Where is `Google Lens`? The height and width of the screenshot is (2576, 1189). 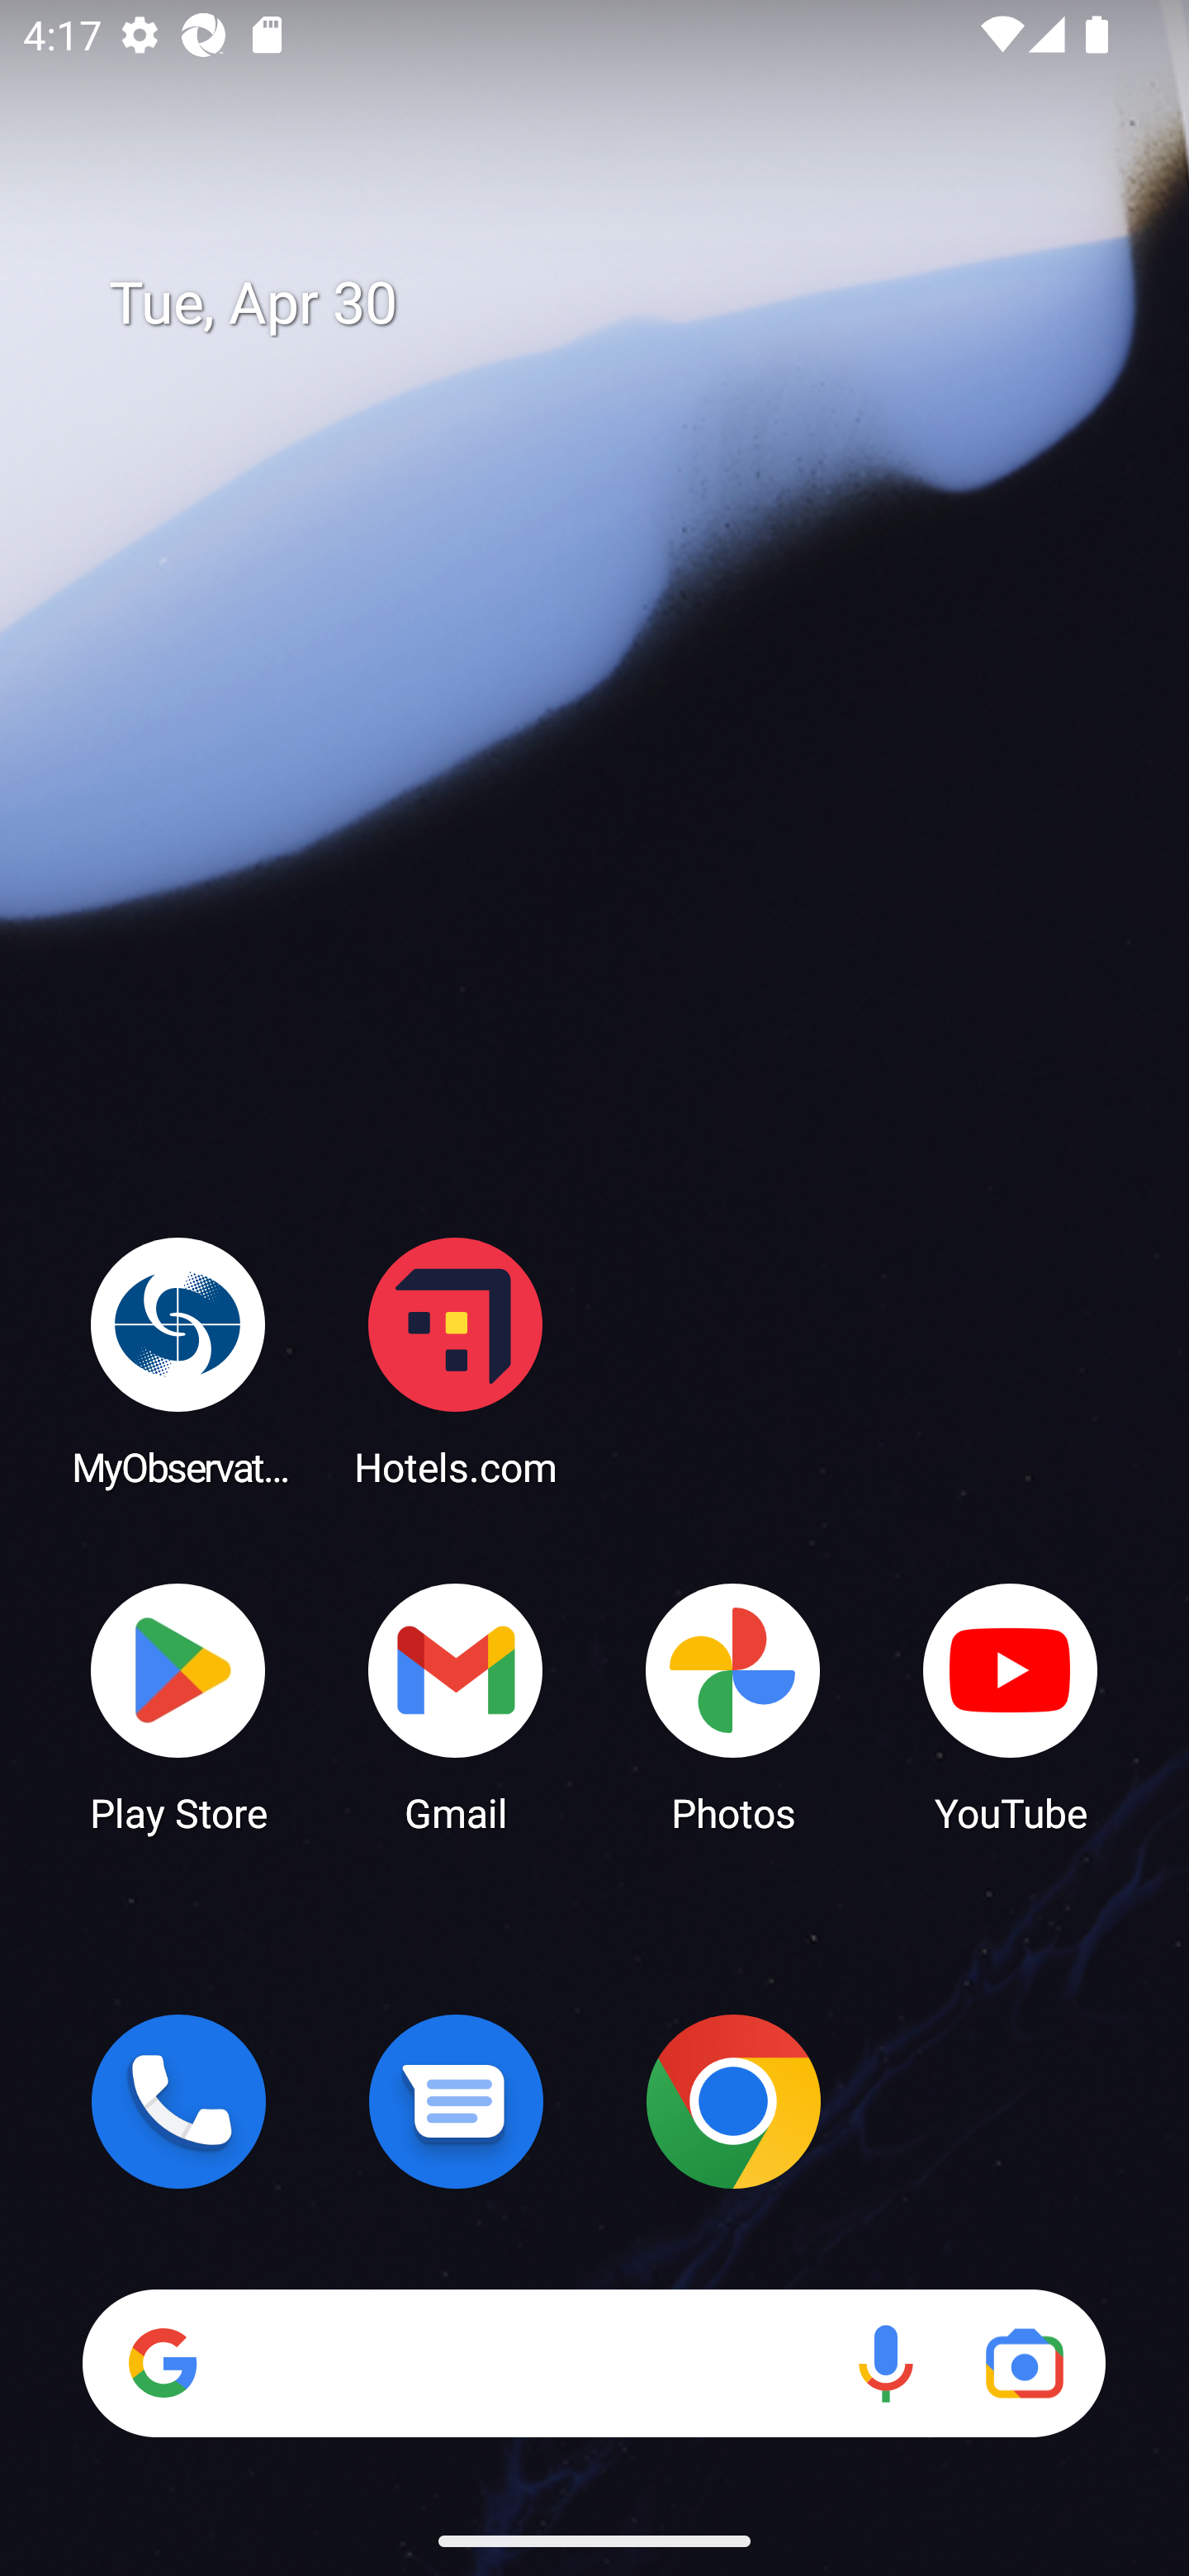
Google Lens is located at coordinates (1024, 2363).